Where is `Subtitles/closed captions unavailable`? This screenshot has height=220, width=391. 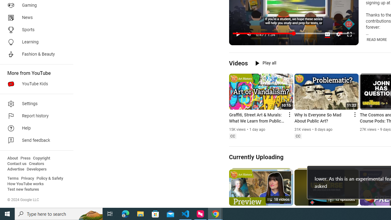 Subtitles/closed captions unavailable is located at coordinates (327, 34).